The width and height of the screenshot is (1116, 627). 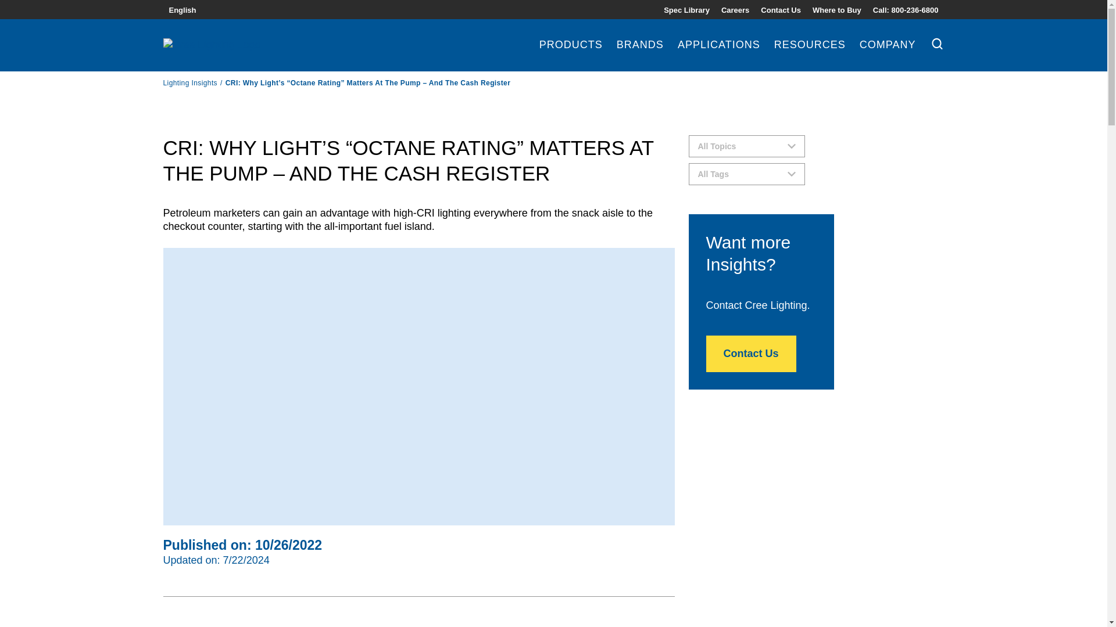 I want to click on Top Navigation, so click(x=801, y=9).